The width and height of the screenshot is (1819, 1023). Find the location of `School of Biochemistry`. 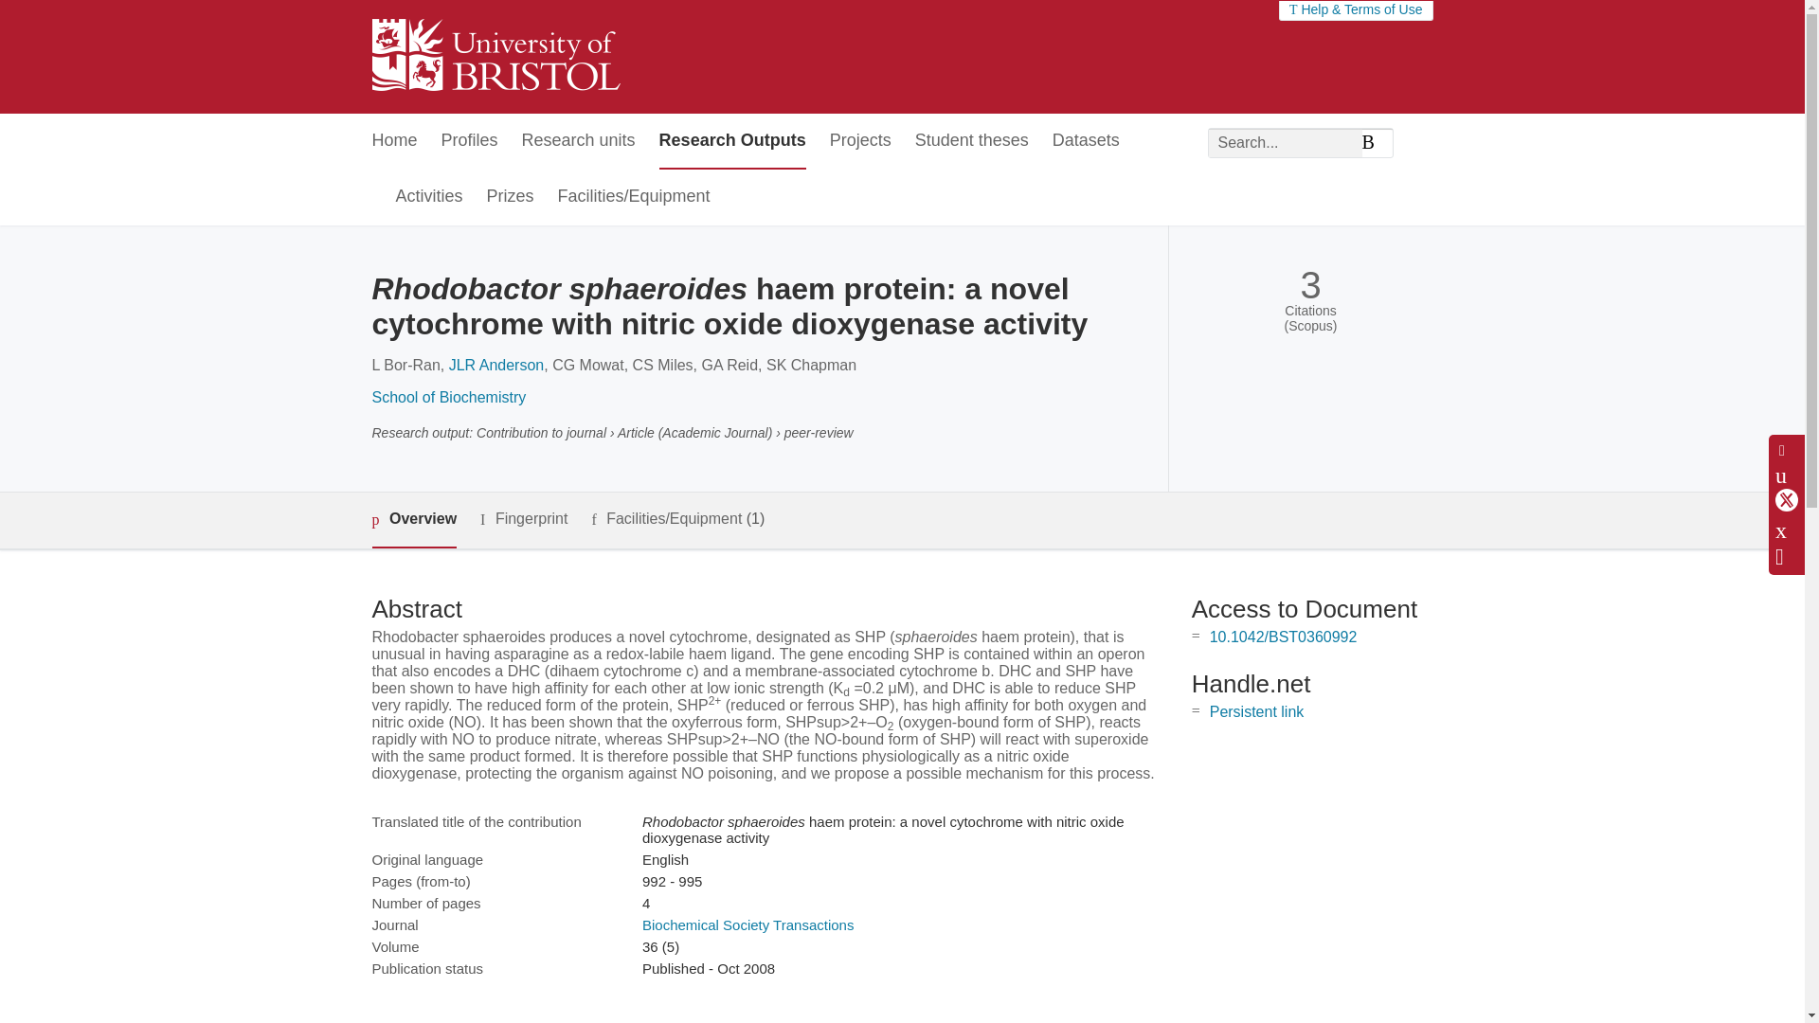

School of Biochemistry is located at coordinates (447, 397).